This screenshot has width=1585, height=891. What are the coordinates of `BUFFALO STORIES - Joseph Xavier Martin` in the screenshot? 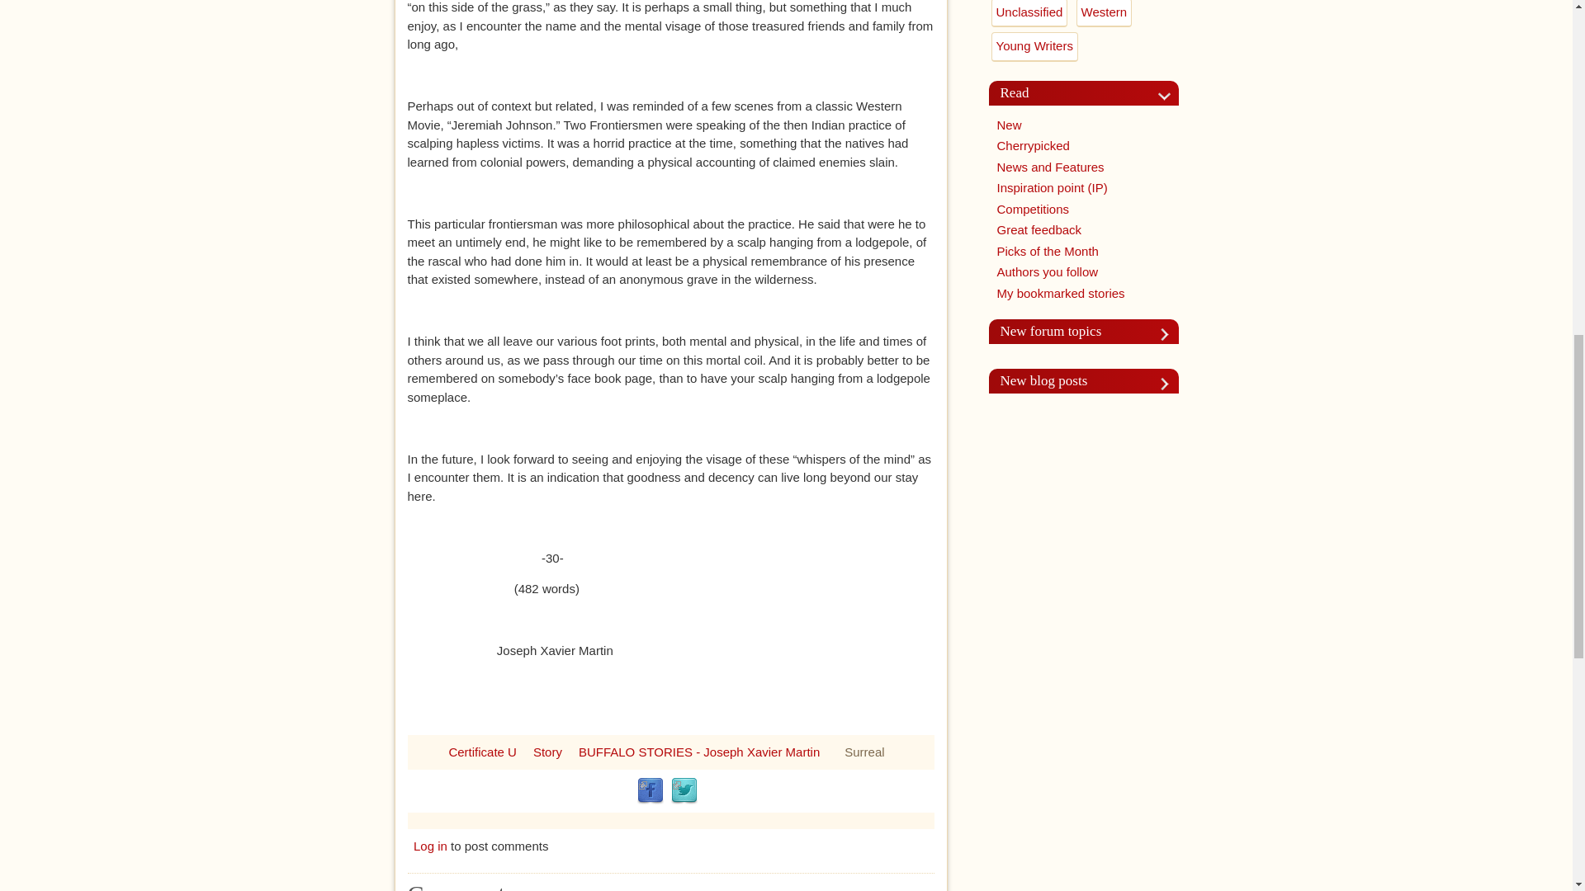 It's located at (698, 751).